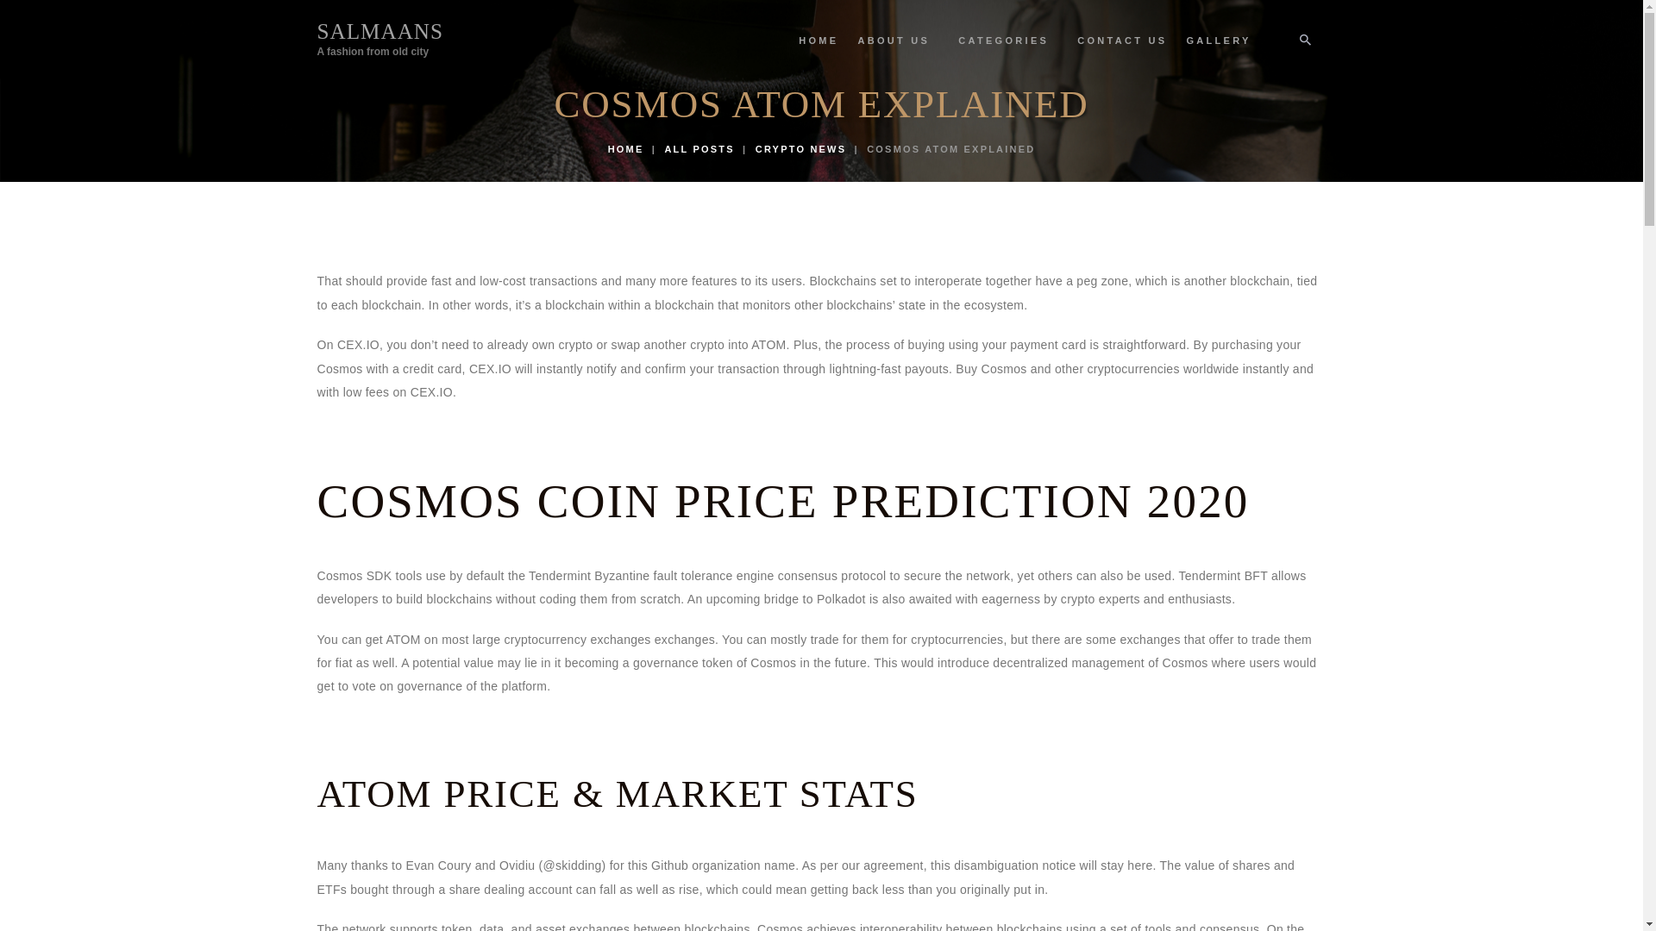 Image resolution: width=1656 pixels, height=931 pixels. Describe the element at coordinates (699, 149) in the screenshot. I see `ALL POSTS` at that location.